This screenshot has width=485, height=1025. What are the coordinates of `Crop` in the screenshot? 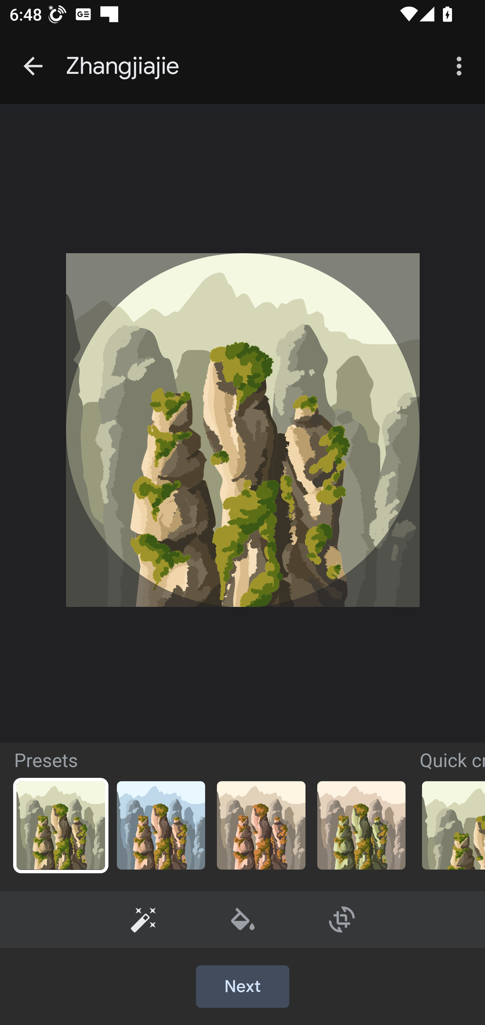 It's located at (342, 919).